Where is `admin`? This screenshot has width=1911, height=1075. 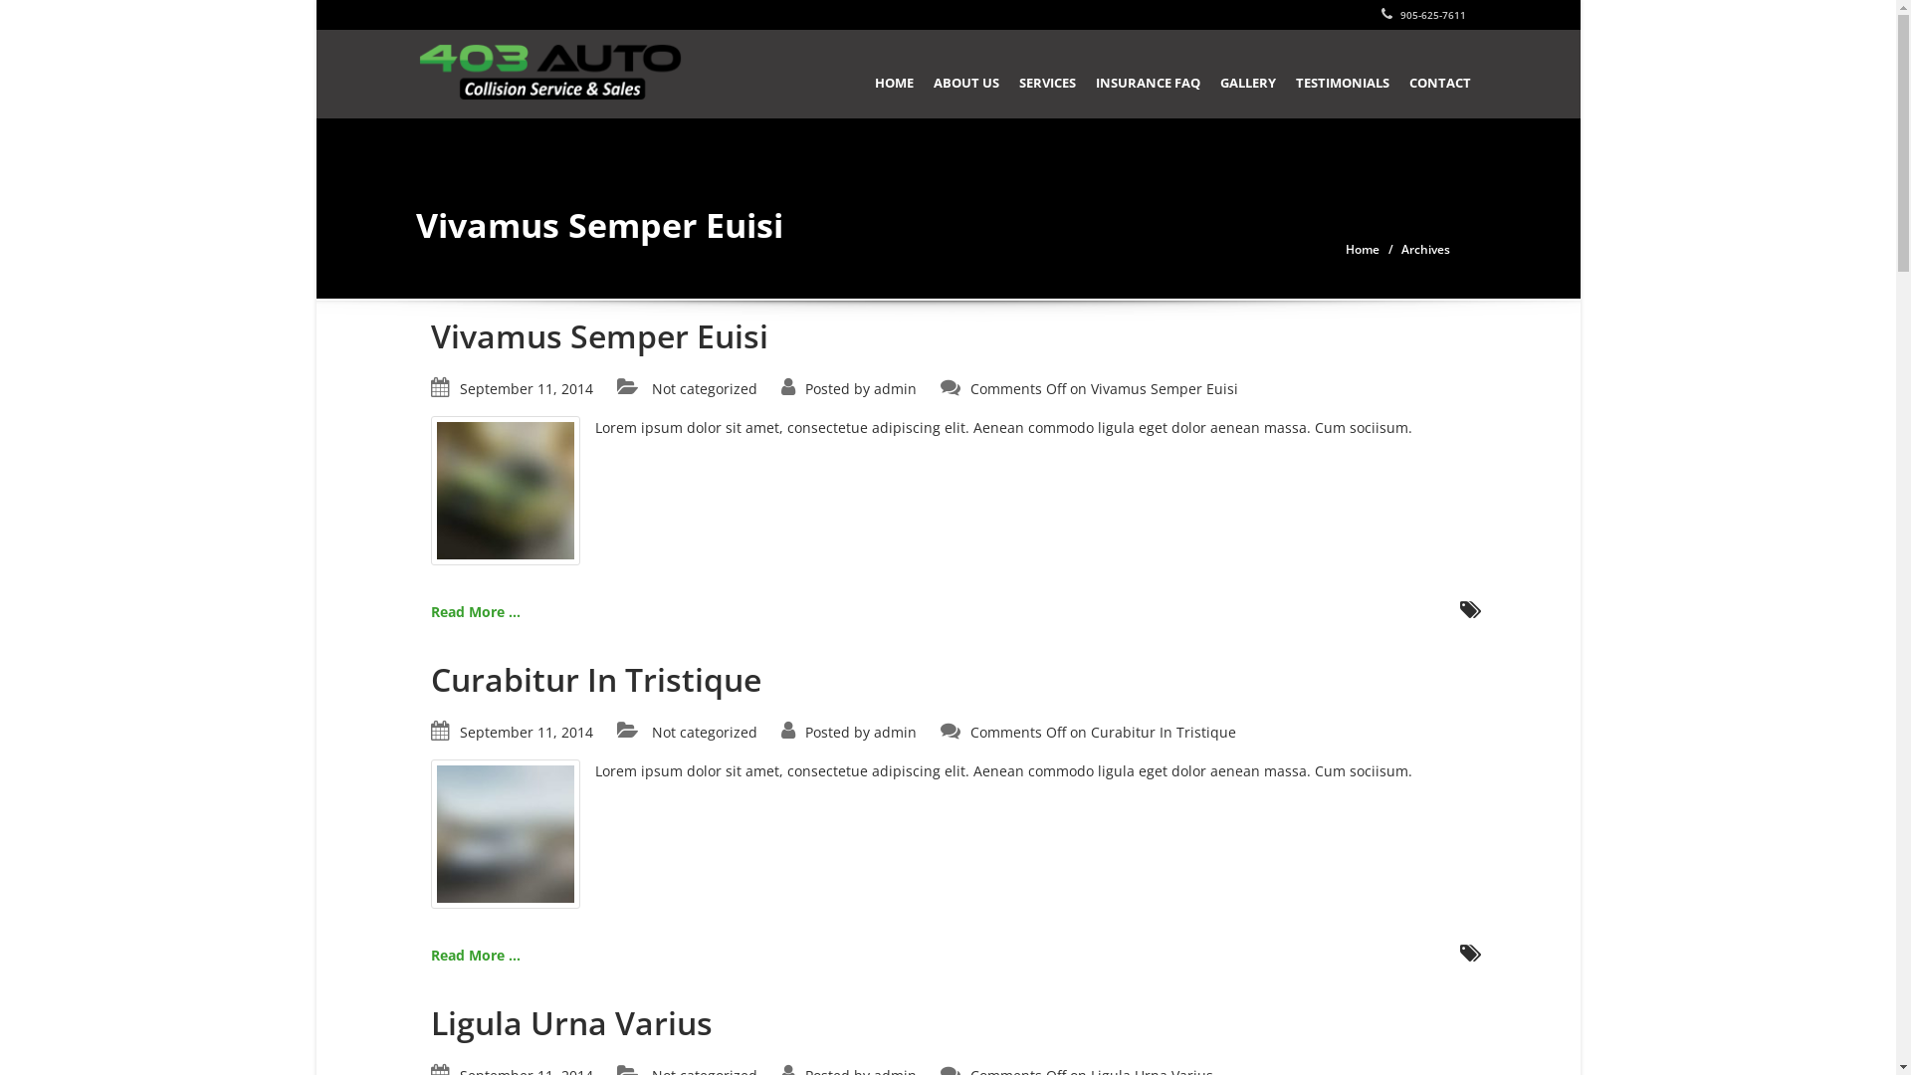
admin is located at coordinates (896, 733).